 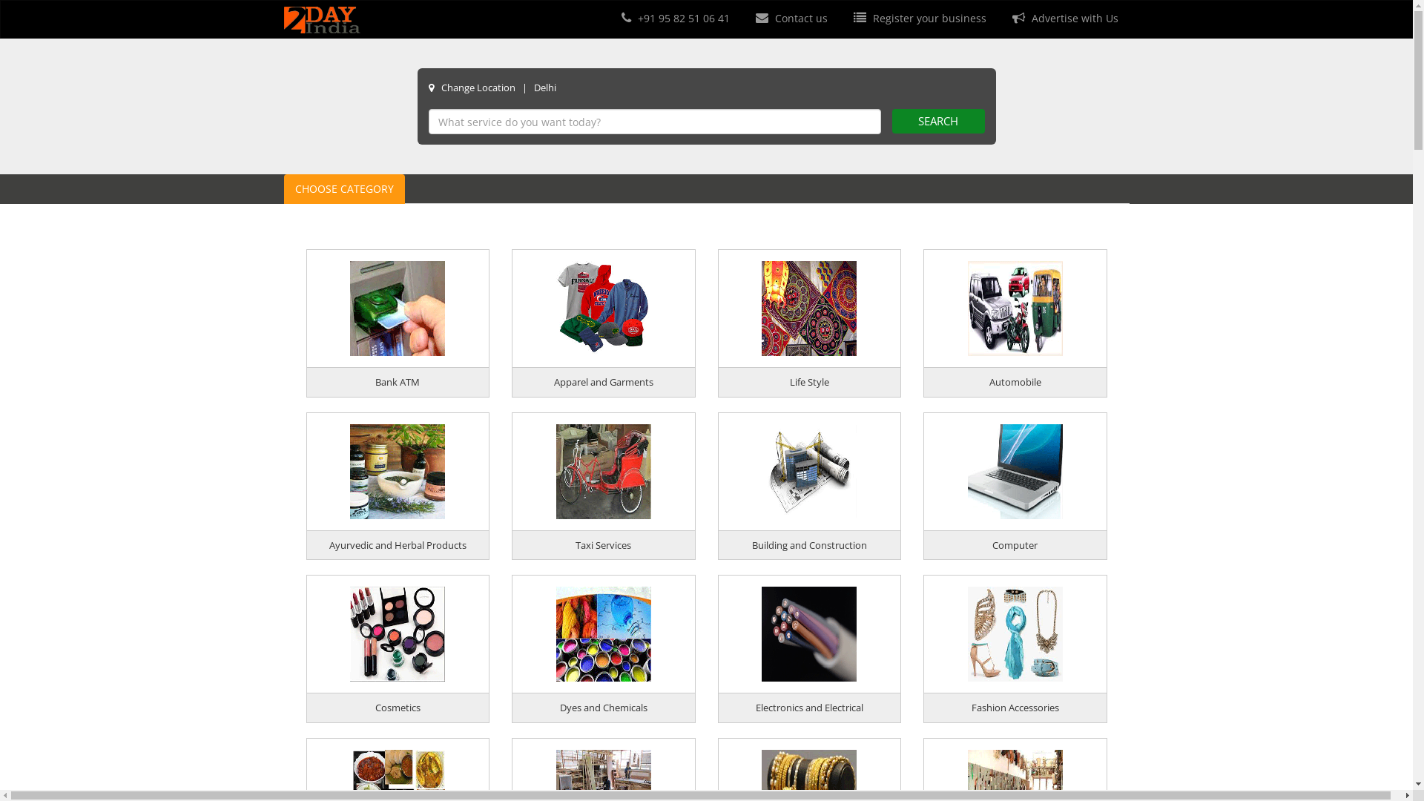 What do you see at coordinates (604, 382) in the screenshot?
I see `Apparel and Garments` at bounding box center [604, 382].